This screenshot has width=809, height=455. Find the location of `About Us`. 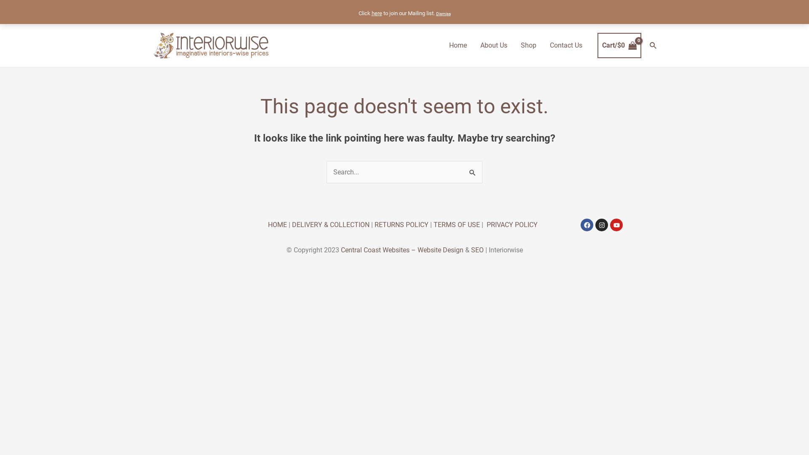

About Us is located at coordinates (494, 45).